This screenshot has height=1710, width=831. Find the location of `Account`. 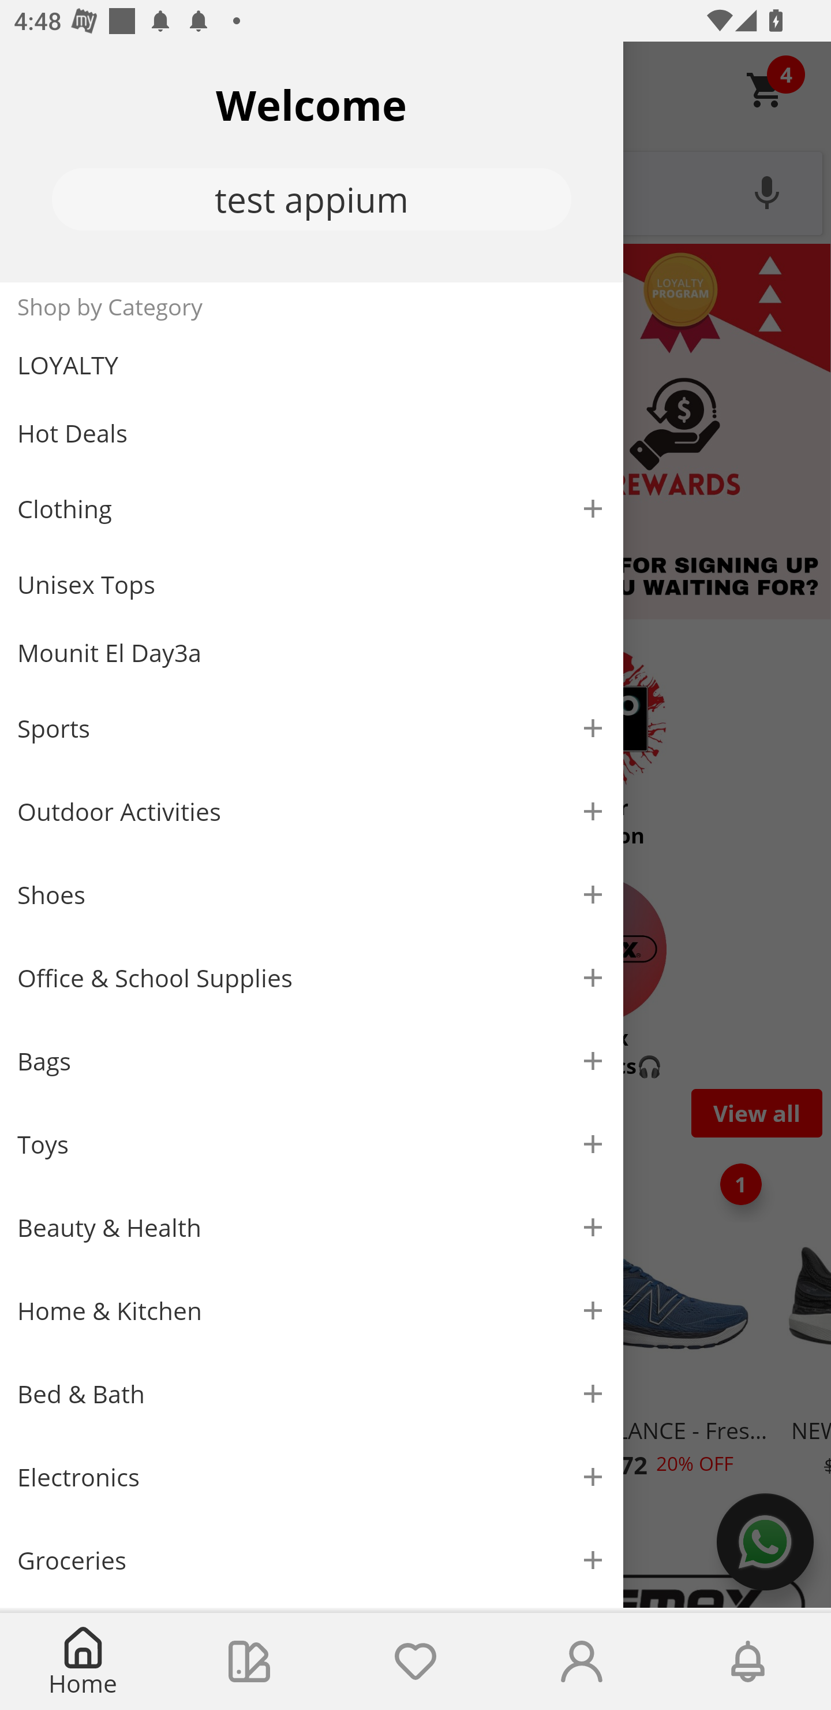

Account is located at coordinates (582, 1661).